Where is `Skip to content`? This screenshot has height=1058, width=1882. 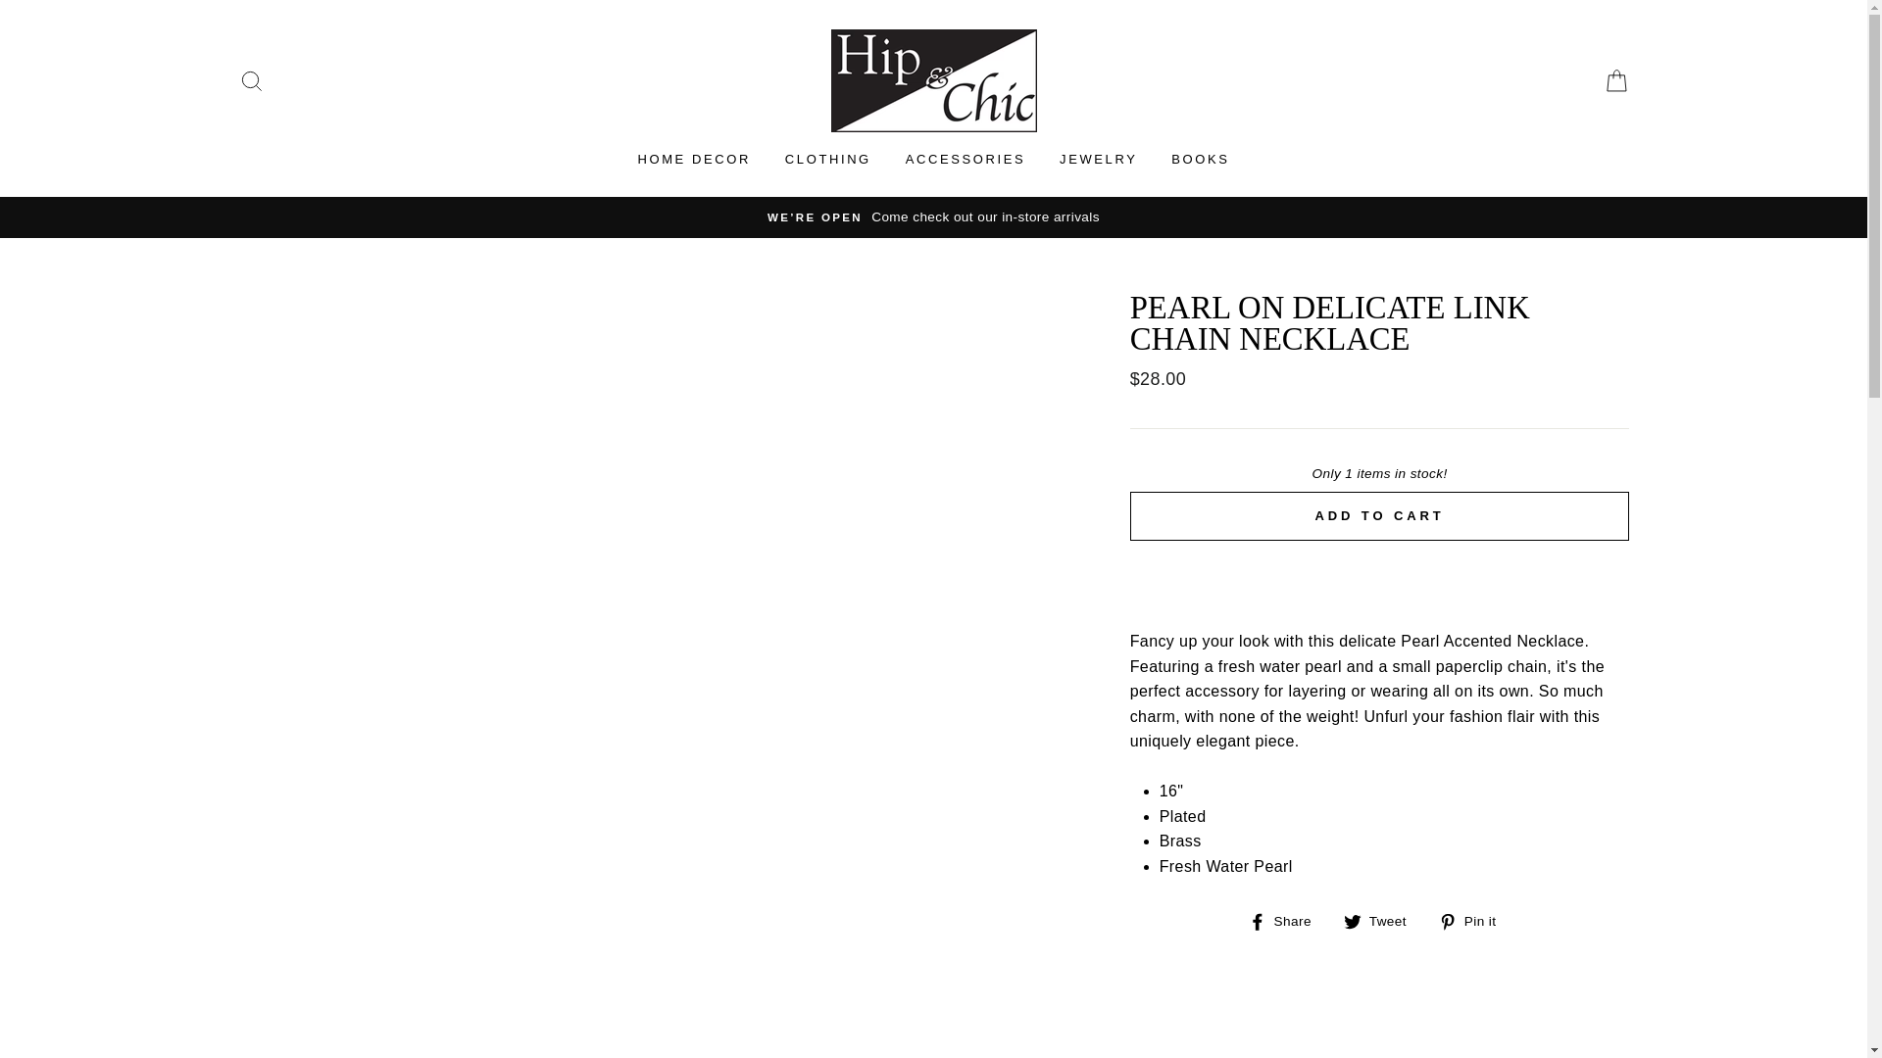 Skip to content is located at coordinates (1288, 920).